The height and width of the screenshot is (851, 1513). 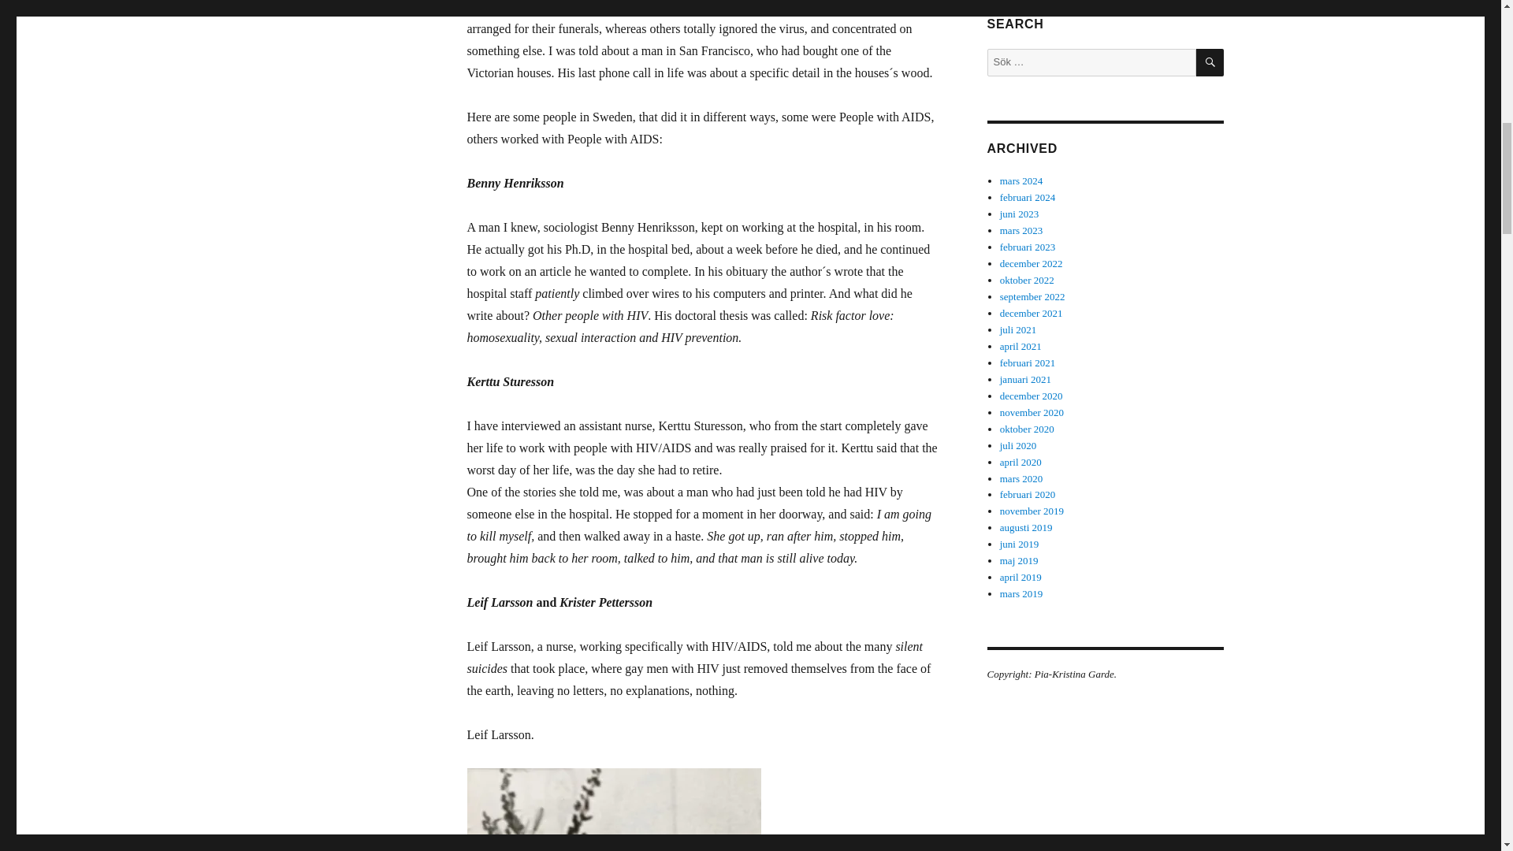 I want to click on mars 2024, so click(x=1021, y=180).